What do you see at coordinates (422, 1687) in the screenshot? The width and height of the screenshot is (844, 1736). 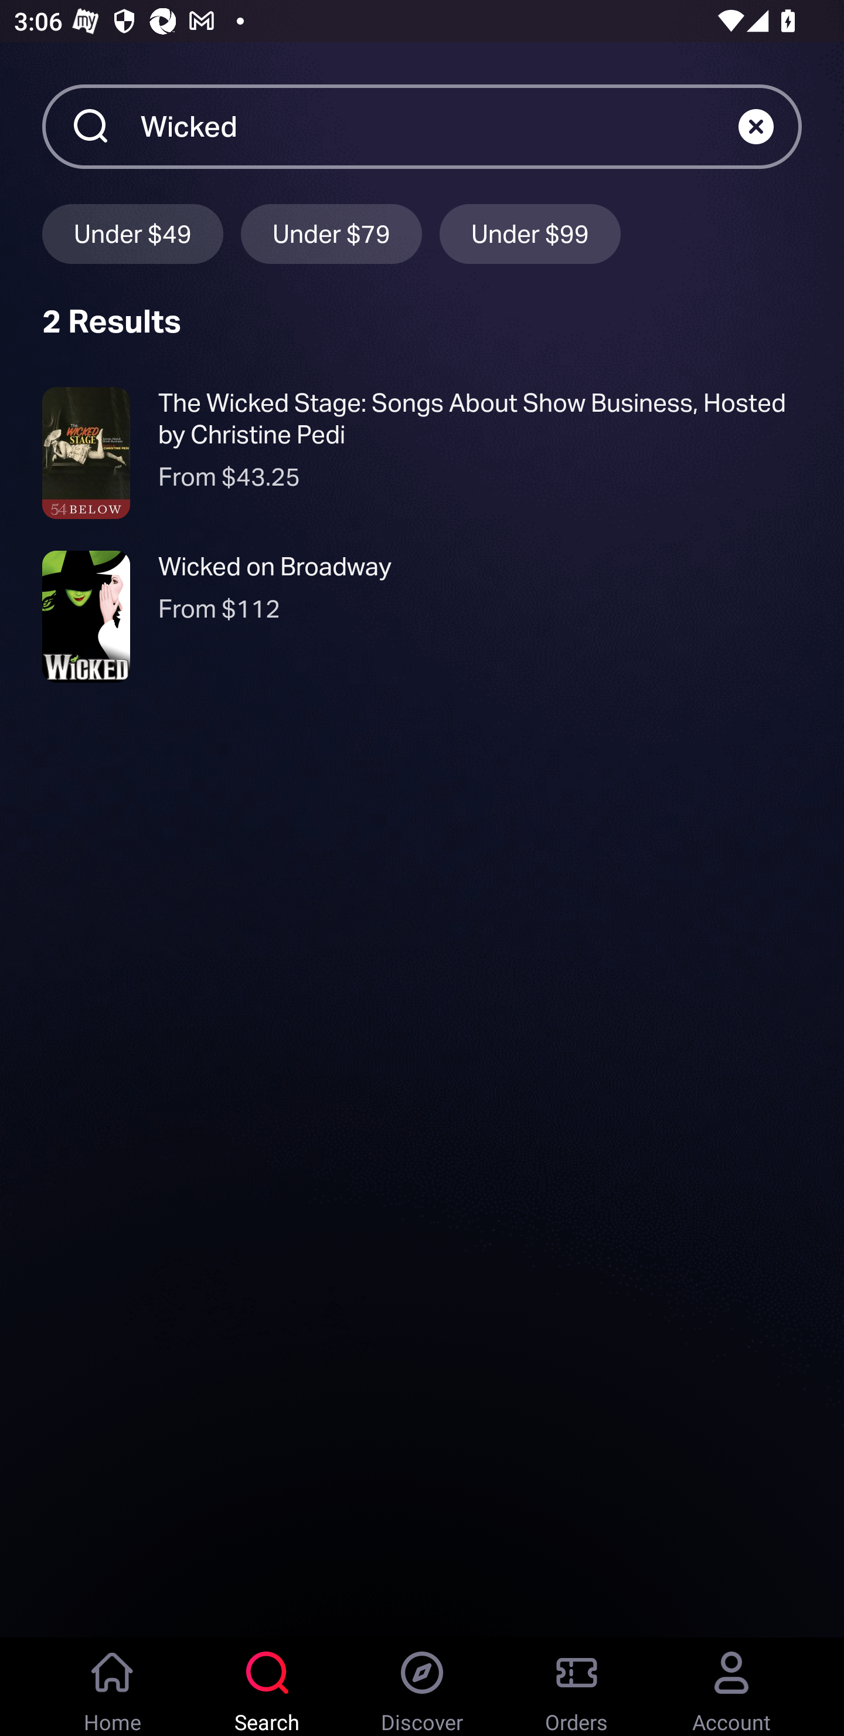 I see `Discover` at bounding box center [422, 1687].